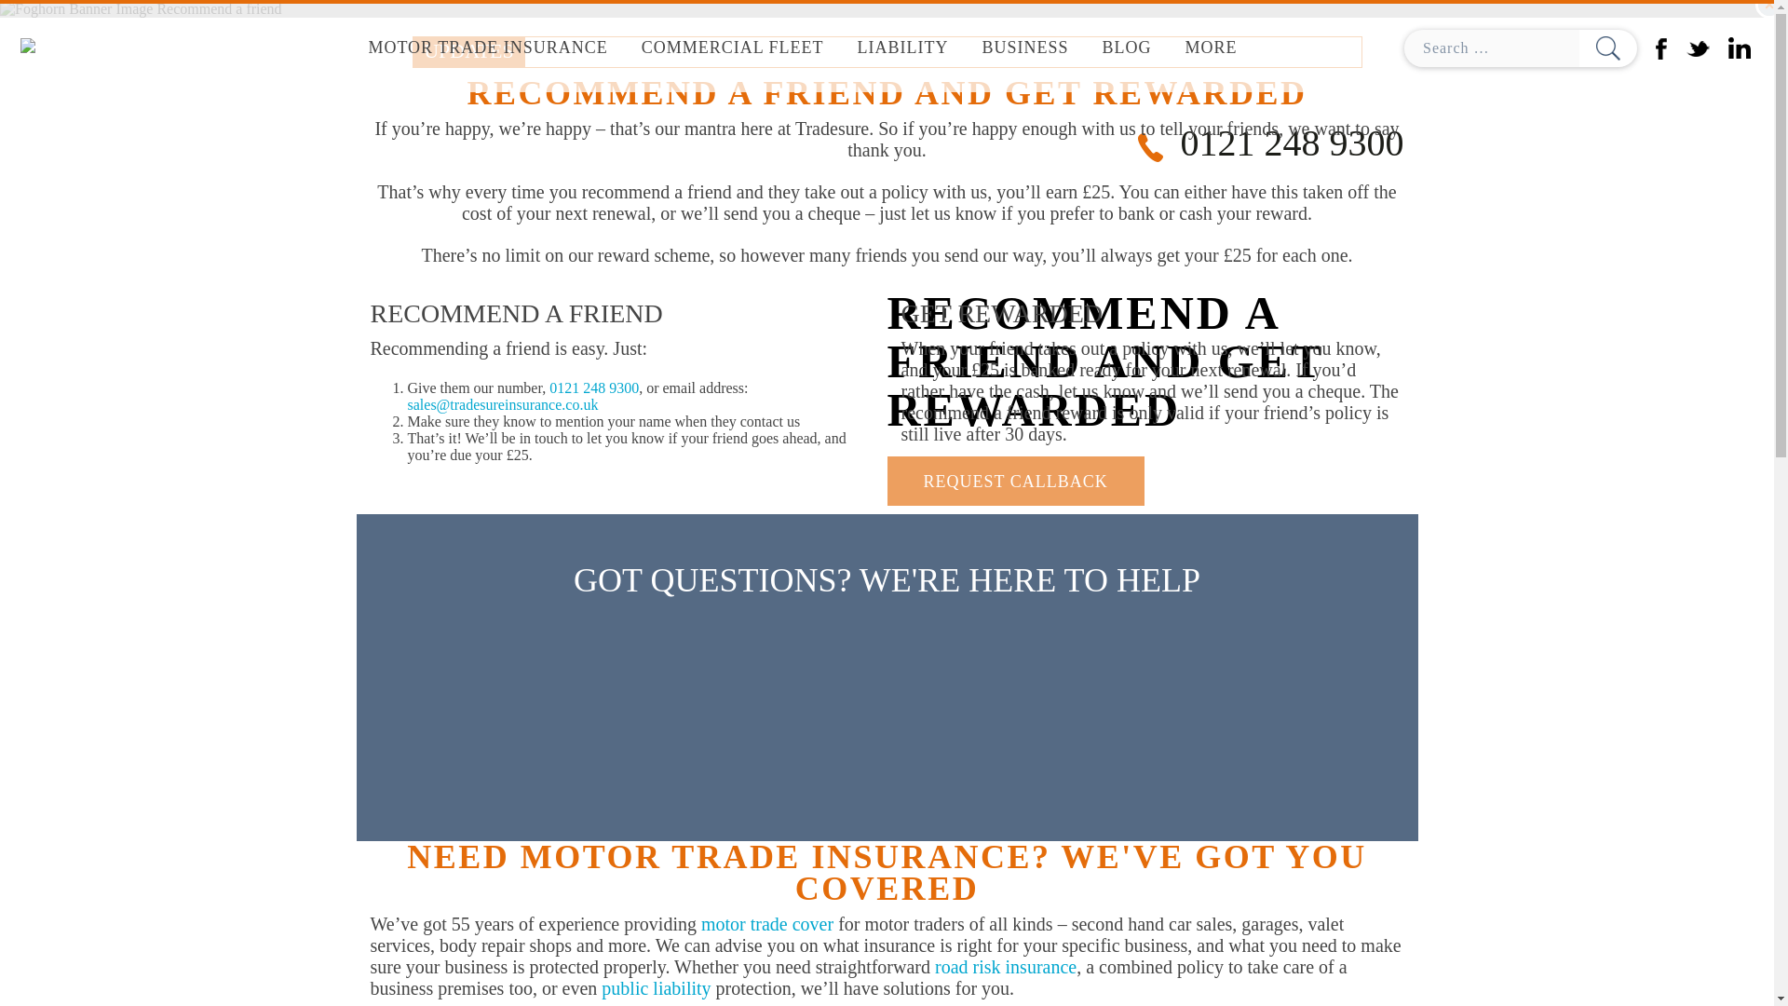 The image size is (1788, 1006). Describe the element at coordinates (487, 48) in the screenshot. I see `MOTOR TRADE INSURANCE` at that location.